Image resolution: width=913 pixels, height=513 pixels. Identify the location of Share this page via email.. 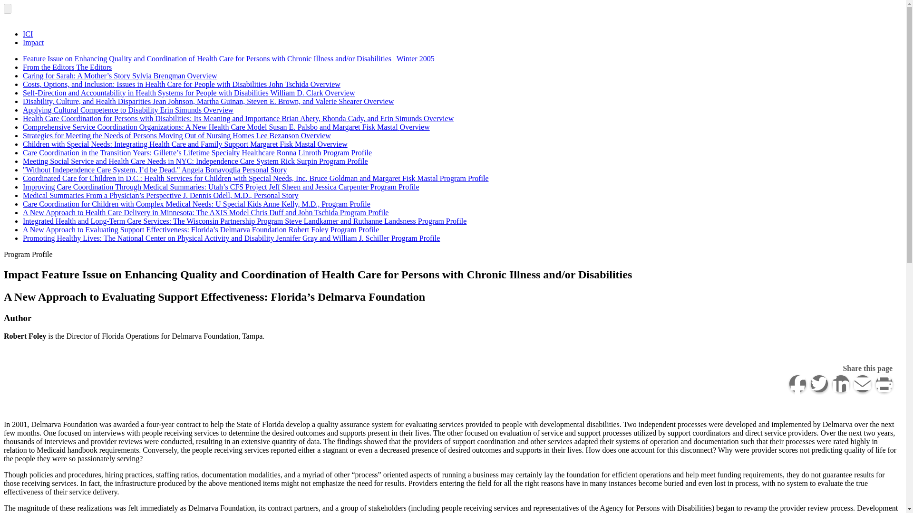
(862, 384).